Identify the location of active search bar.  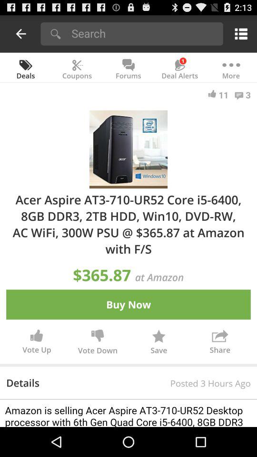
(144, 33).